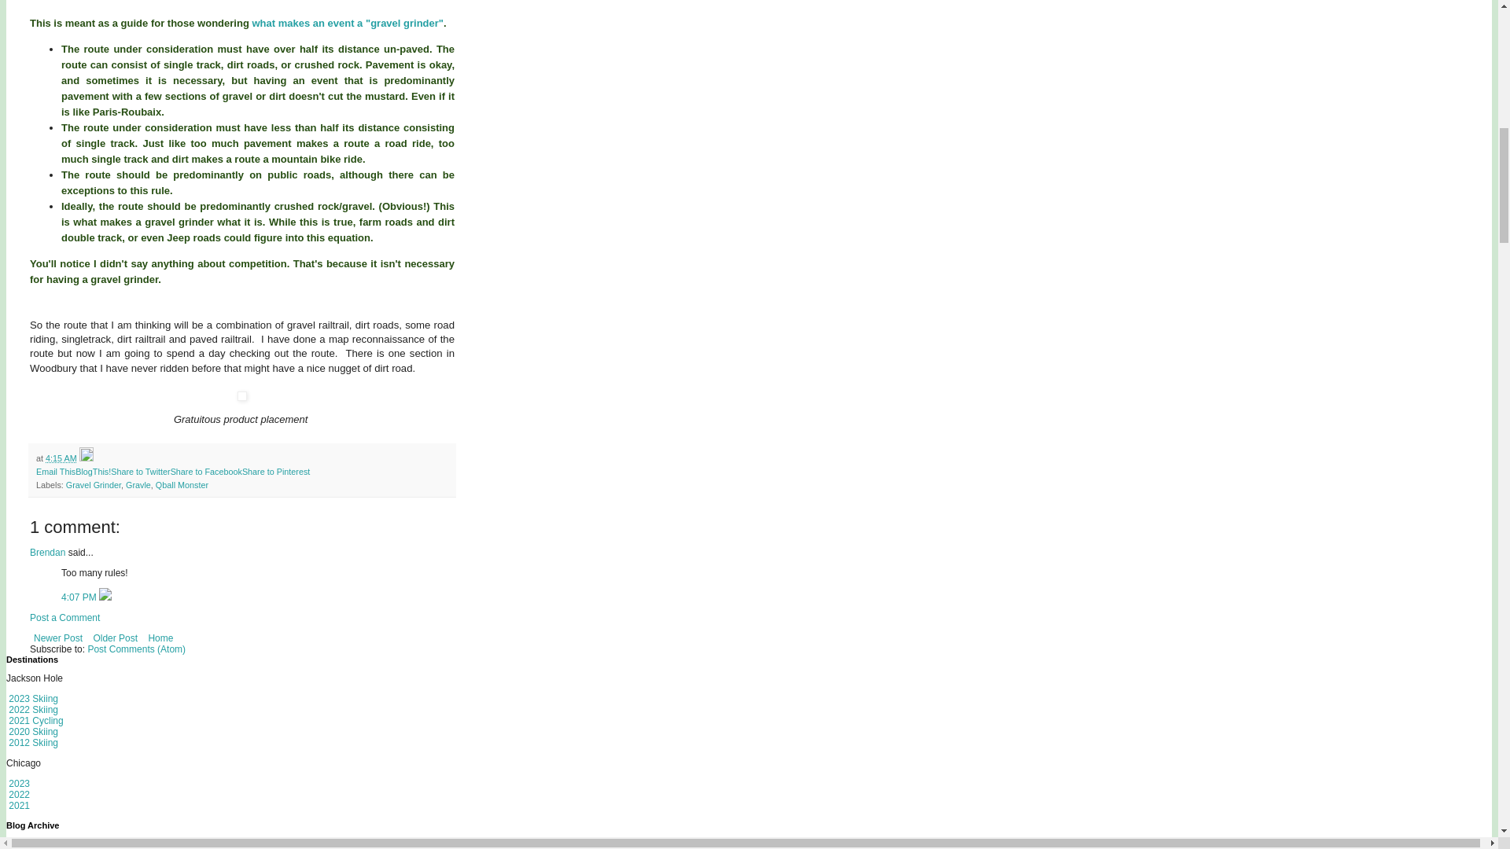 Image resolution: width=1510 pixels, height=849 pixels. What do you see at coordinates (140, 472) in the screenshot?
I see `Share to Twitter` at bounding box center [140, 472].